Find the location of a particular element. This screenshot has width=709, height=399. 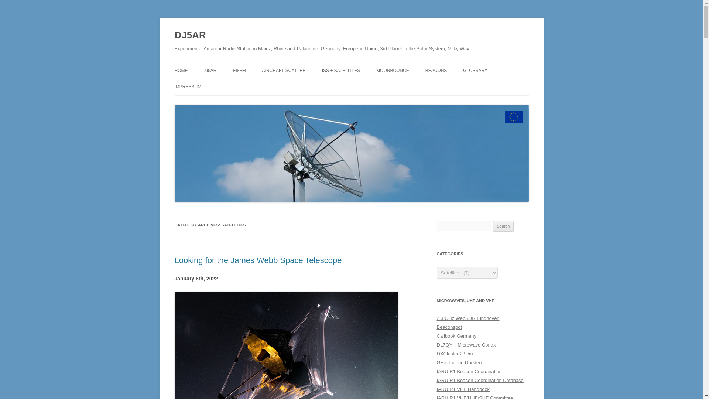

CONTACT is located at coordinates (211, 103).